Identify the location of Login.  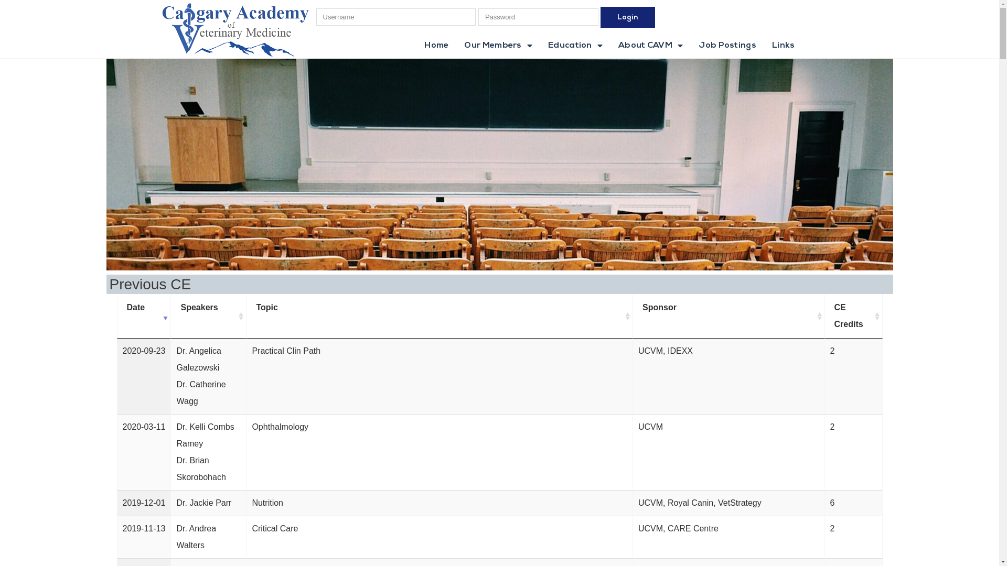
(628, 17).